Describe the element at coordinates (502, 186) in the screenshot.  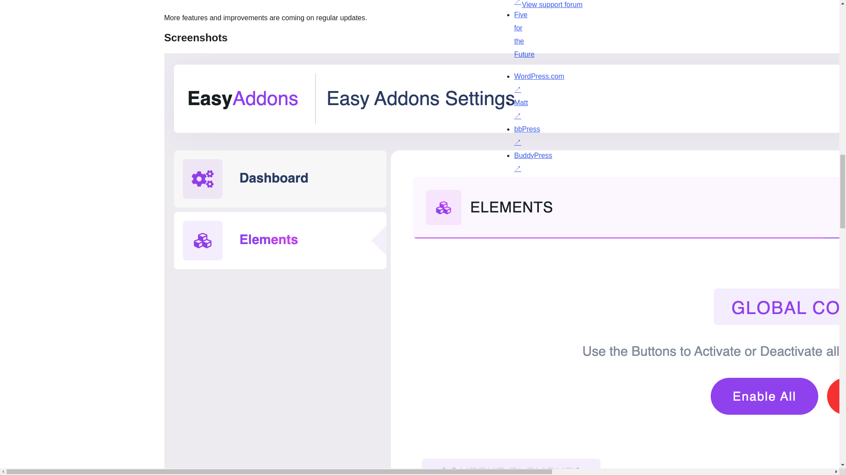
I see `WordPress.org` at that location.